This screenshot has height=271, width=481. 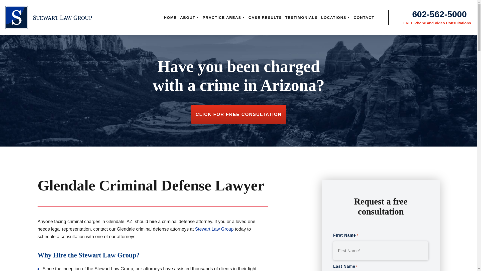 What do you see at coordinates (238, 114) in the screenshot?
I see `CLICK FOR FREE CONSULTATION` at bounding box center [238, 114].